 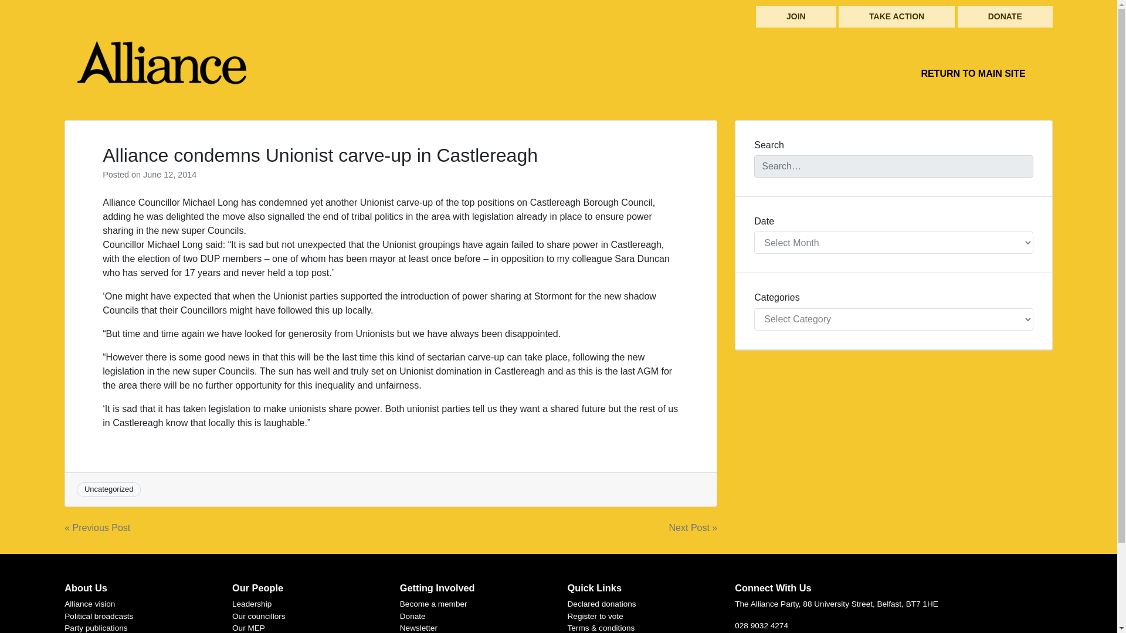 What do you see at coordinates (602, 604) in the screenshot?
I see `Declared donations` at bounding box center [602, 604].